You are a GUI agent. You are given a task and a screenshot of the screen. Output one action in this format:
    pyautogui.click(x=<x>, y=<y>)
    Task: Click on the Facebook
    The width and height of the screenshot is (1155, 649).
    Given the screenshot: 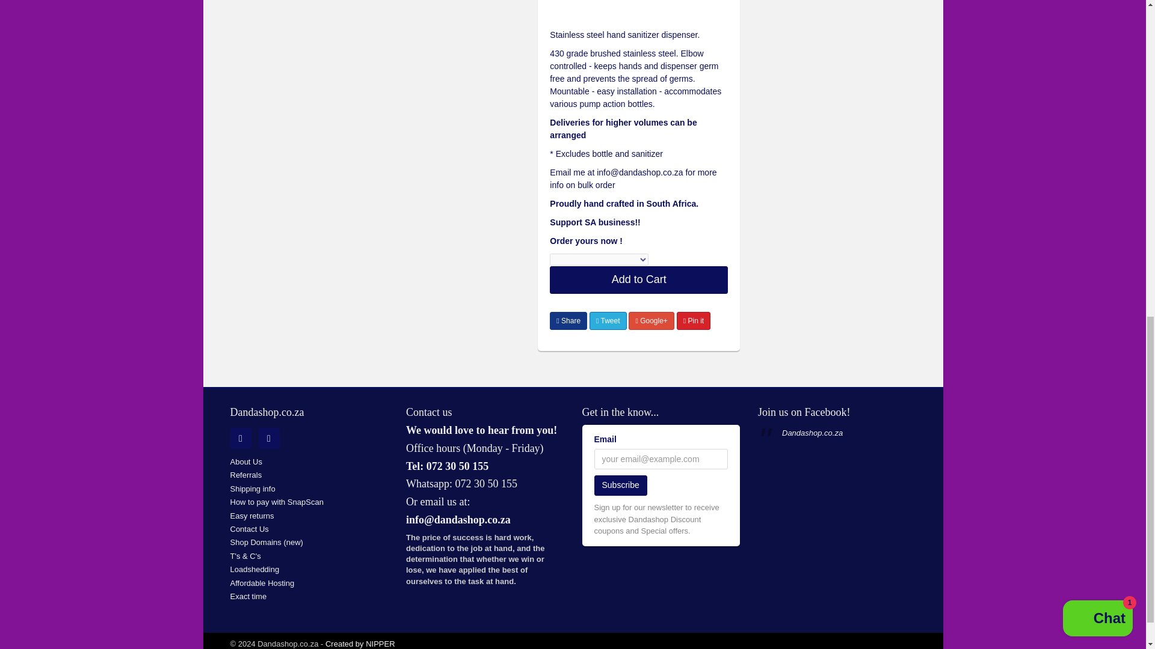 What is the action you would take?
    pyautogui.click(x=269, y=438)
    